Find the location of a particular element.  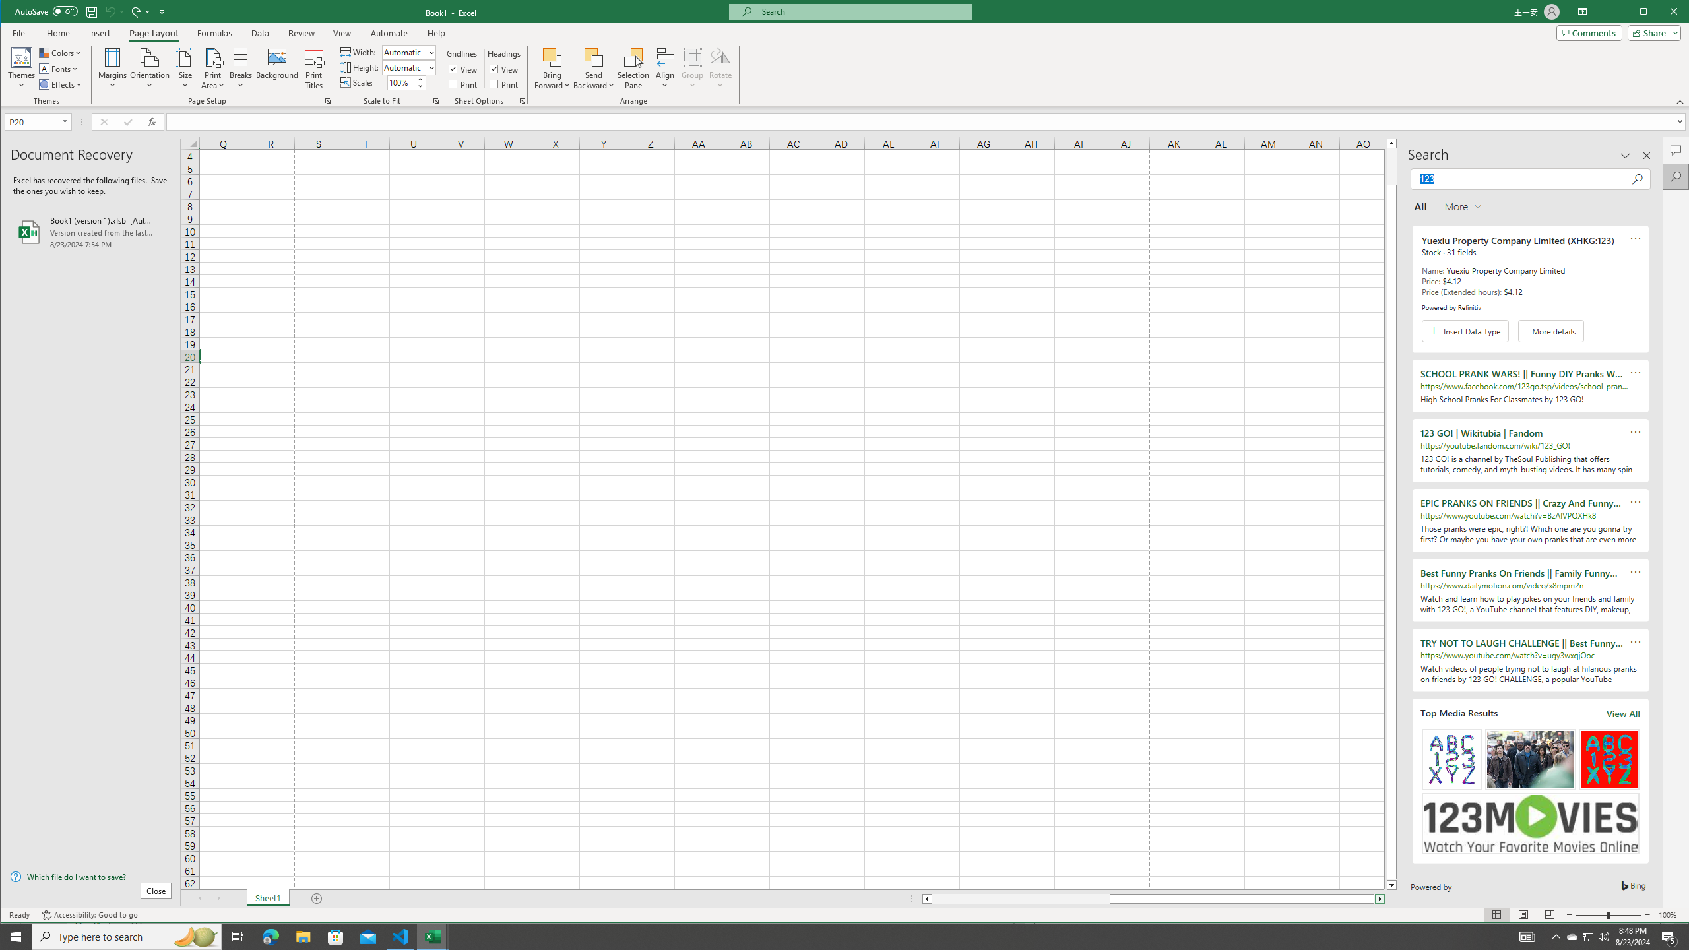

Send Backward is located at coordinates (594, 69).